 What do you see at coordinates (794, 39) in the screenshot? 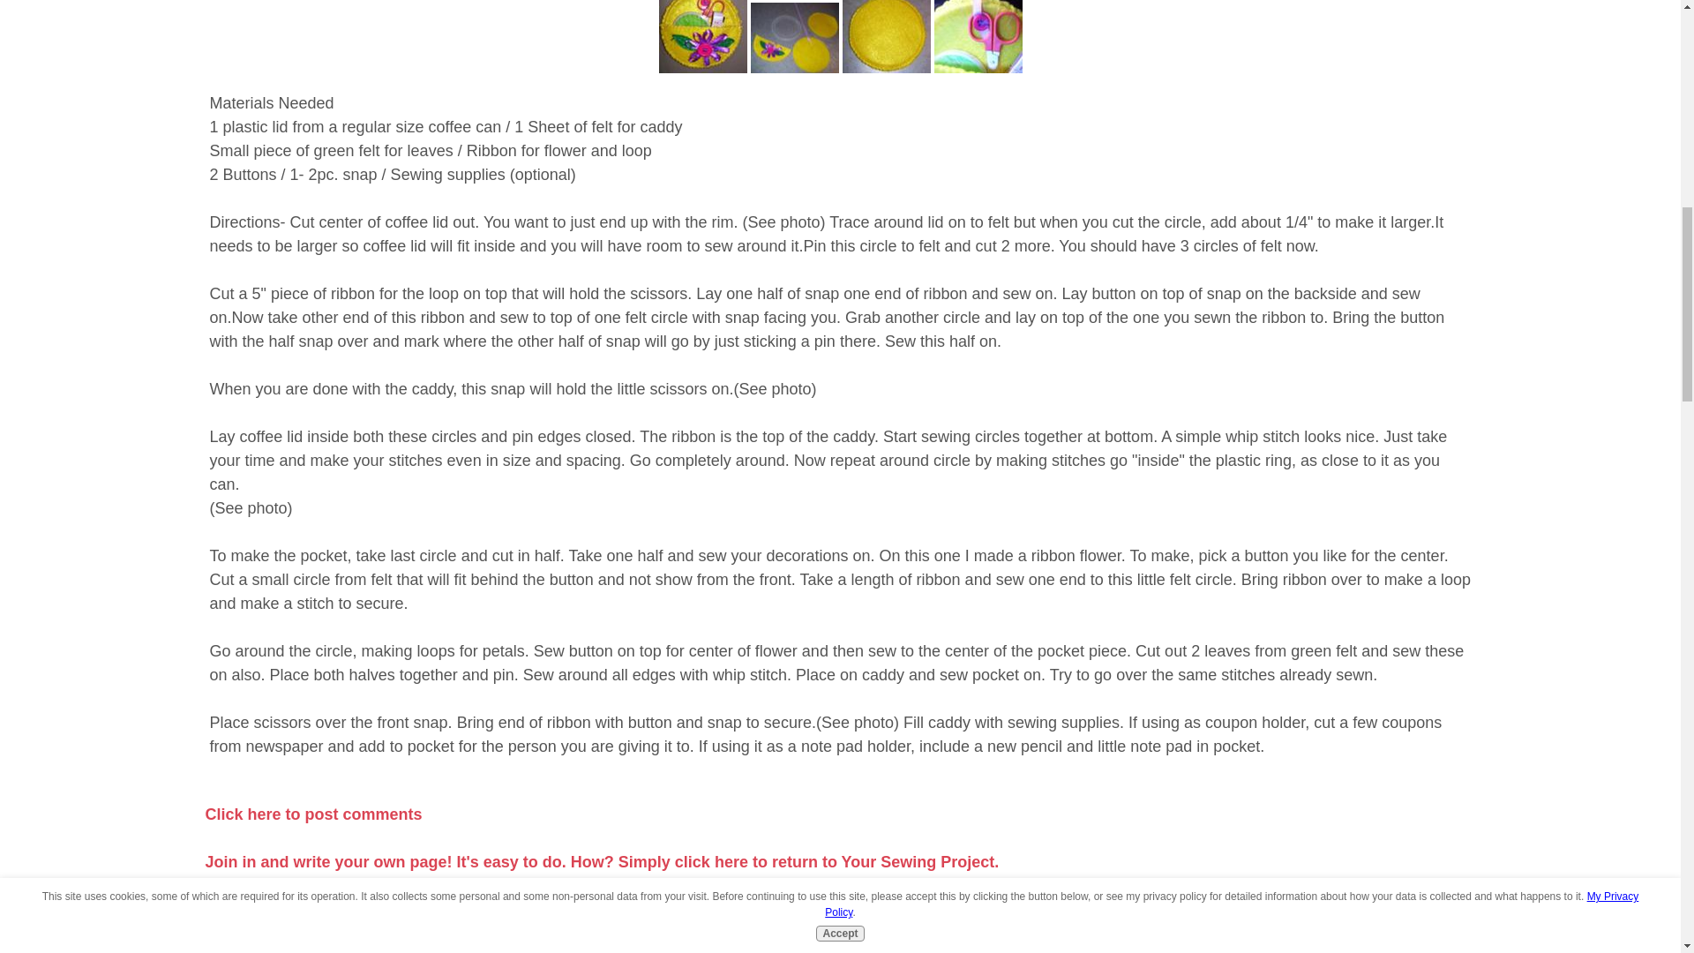
I see `Pieces` at bounding box center [794, 39].